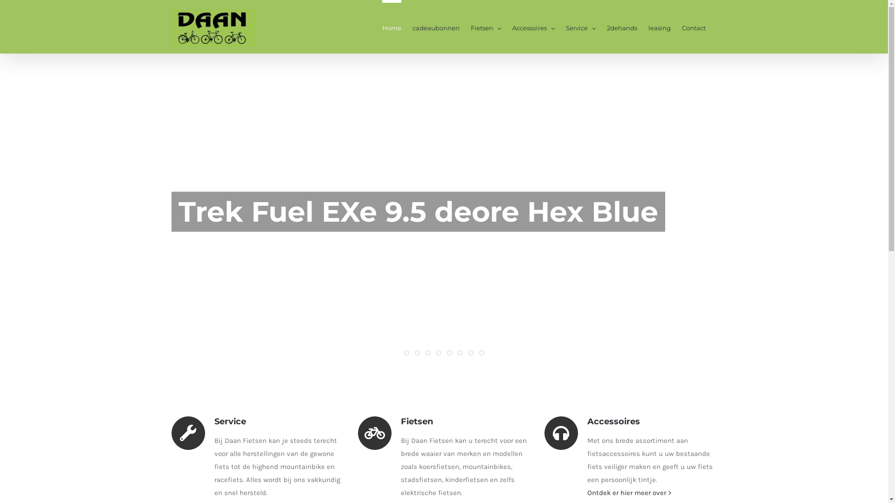 This screenshot has height=503, width=895. What do you see at coordinates (392, 27) in the screenshot?
I see `Home` at bounding box center [392, 27].